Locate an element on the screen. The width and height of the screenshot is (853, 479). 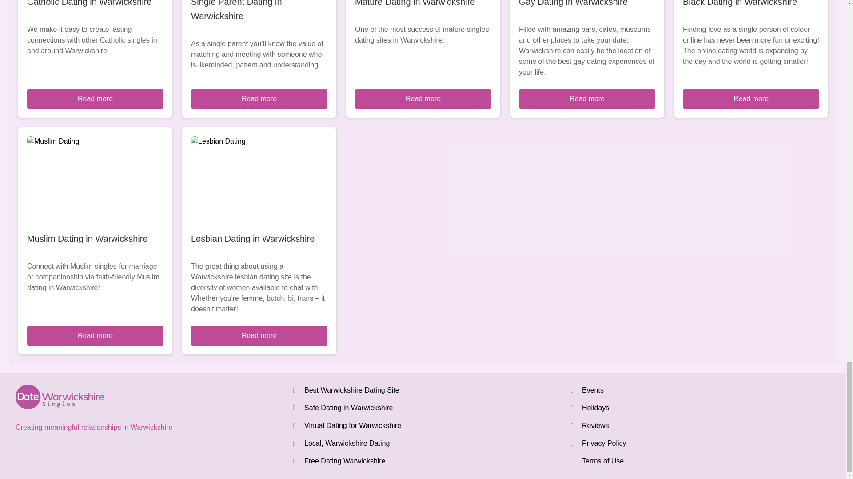
Read more is located at coordinates (259, 98).